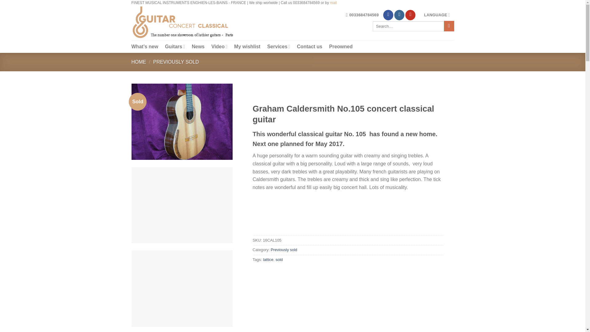 The width and height of the screenshot is (590, 332). I want to click on LANGUAGE, so click(437, 15).